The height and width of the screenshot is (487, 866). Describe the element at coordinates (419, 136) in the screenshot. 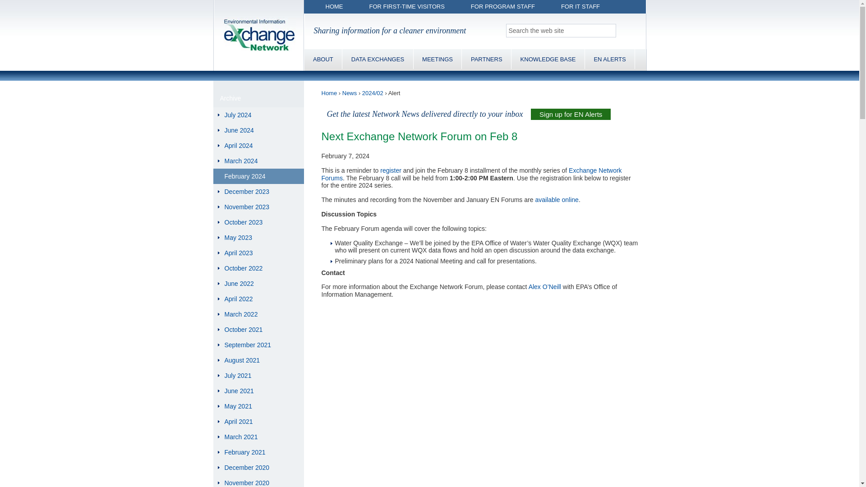

I see `Permalink to Next Exchange Network Forum on Feb 8` at that location.